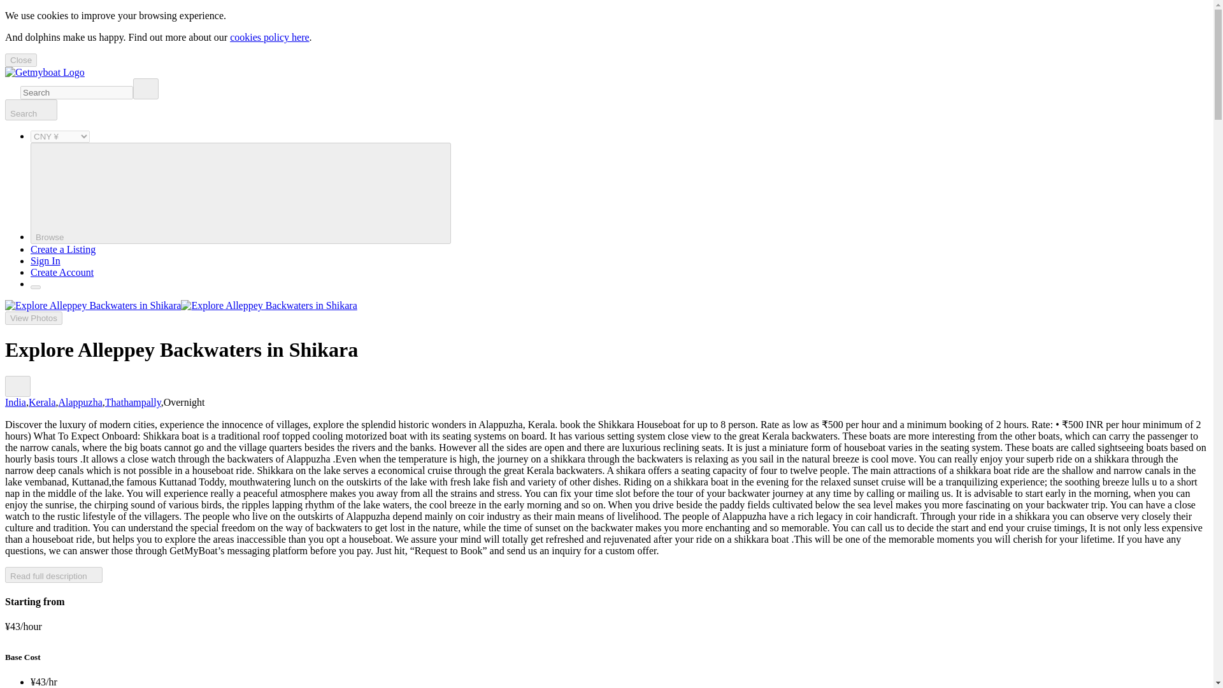 The width and height of the screenshot is (1223, 688). I want to click on Sign In, so click(45, 260).